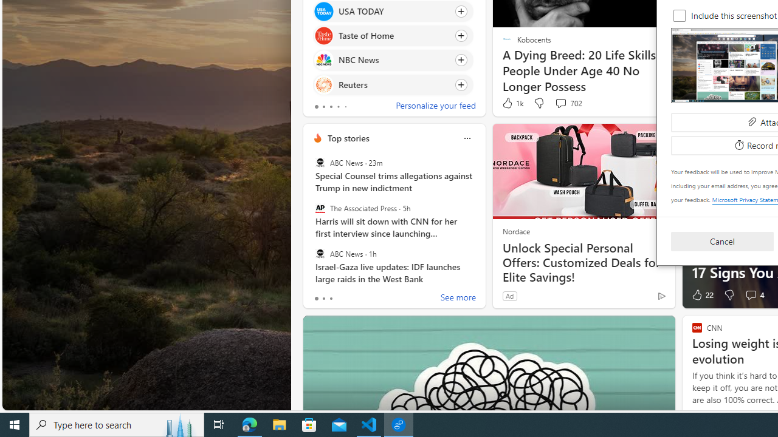  I want to click on 1k Like, so click(512, 103).